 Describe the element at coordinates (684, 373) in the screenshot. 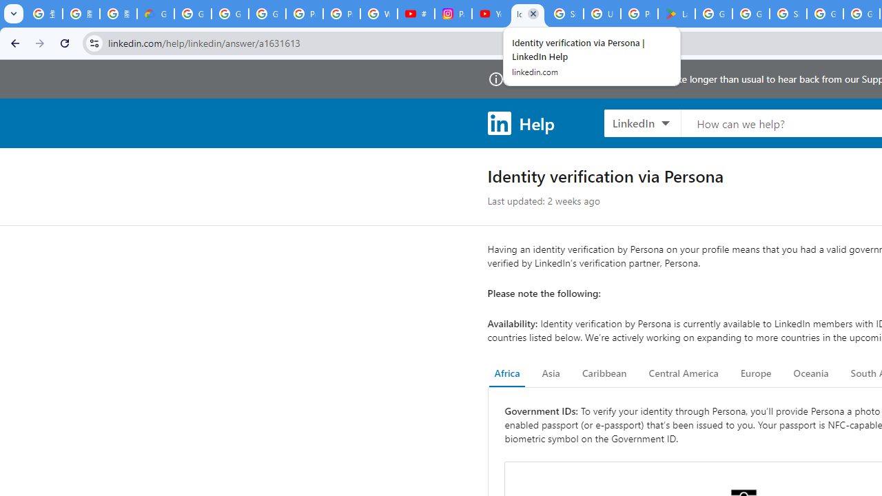

I see `Central America` at that location.